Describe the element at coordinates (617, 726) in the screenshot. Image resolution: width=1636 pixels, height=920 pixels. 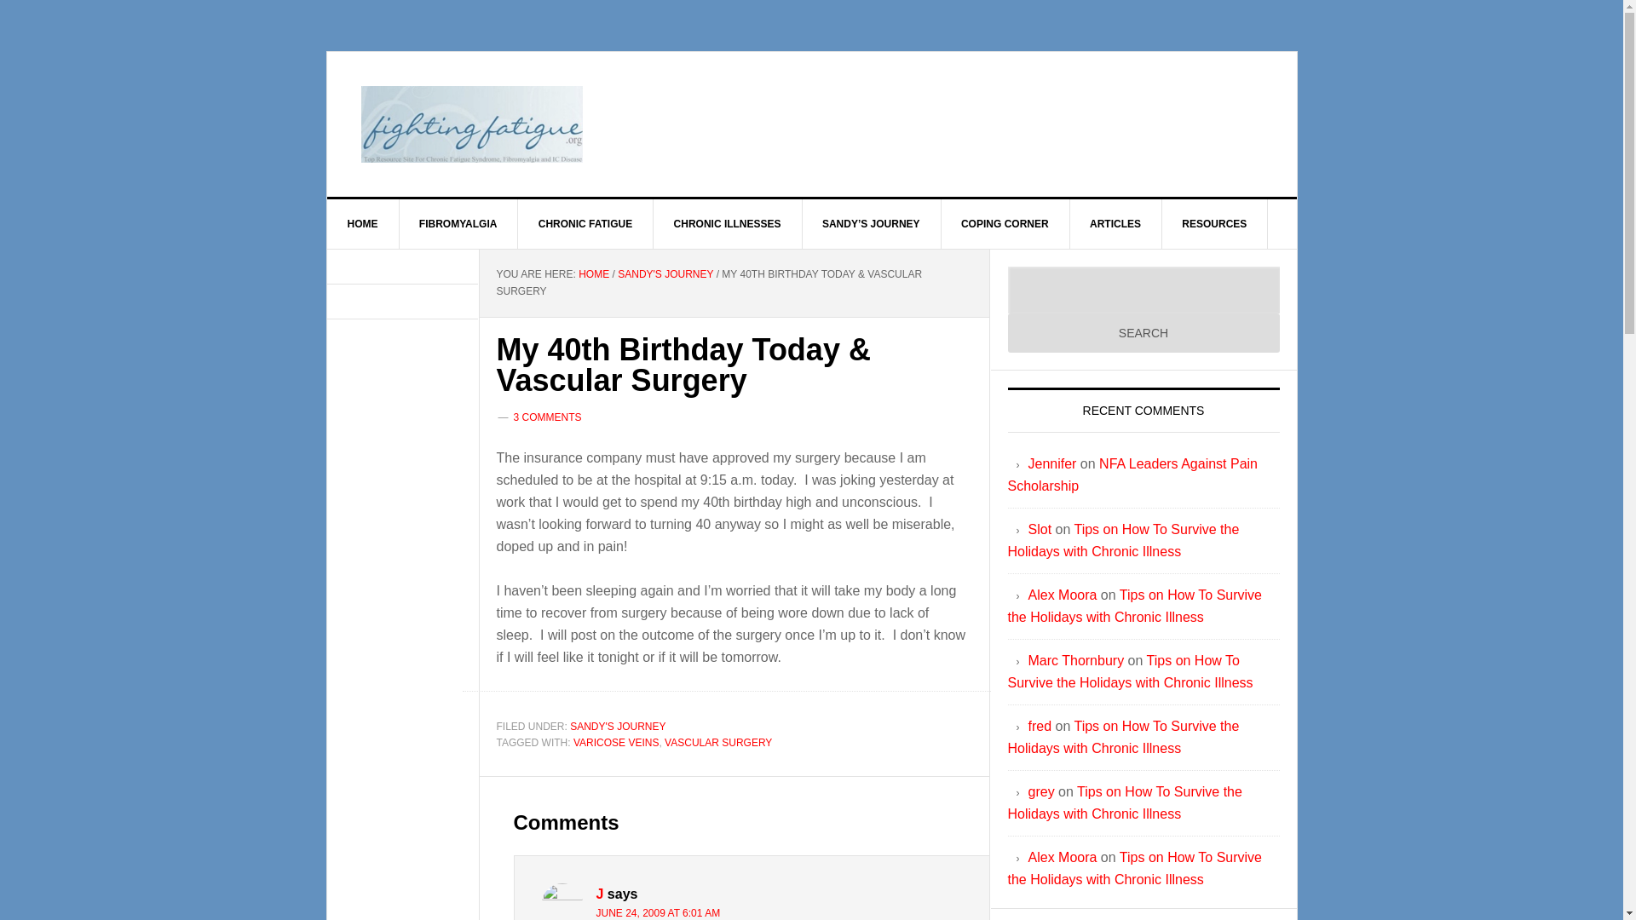
I see `SANDY'S JOURNEY` at that location.